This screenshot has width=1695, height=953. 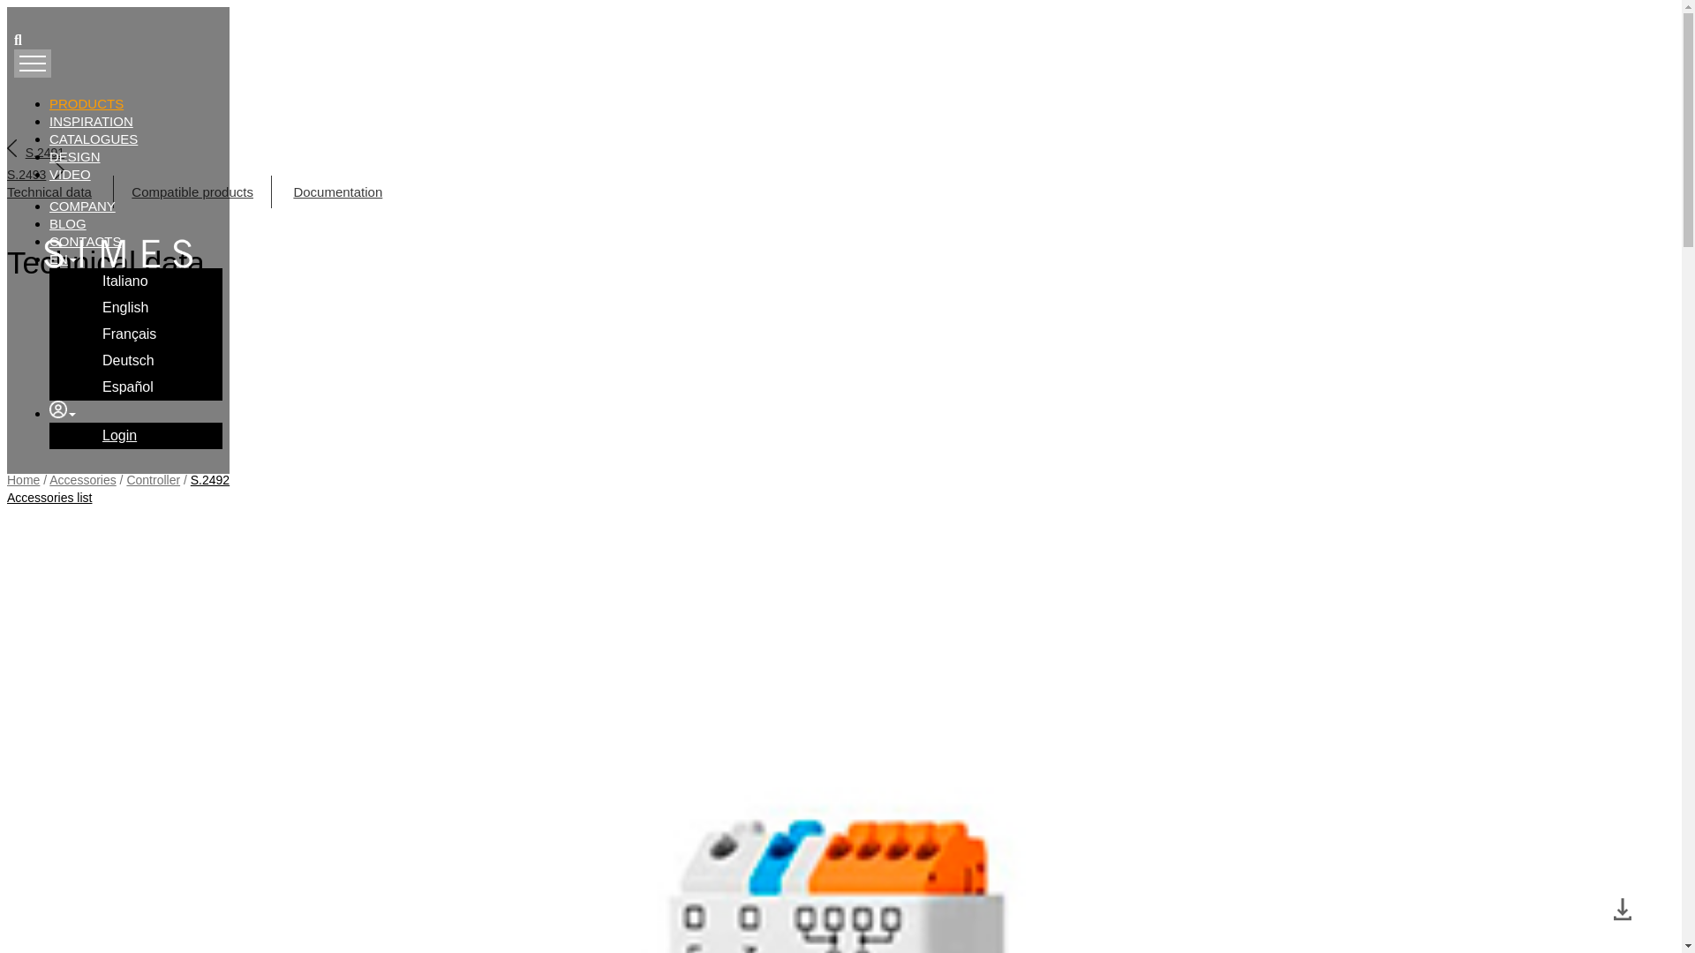 What do you see at coordinates (35, 175) in the screenshot?
I see `S.2493` at bounding box center [35, 175].